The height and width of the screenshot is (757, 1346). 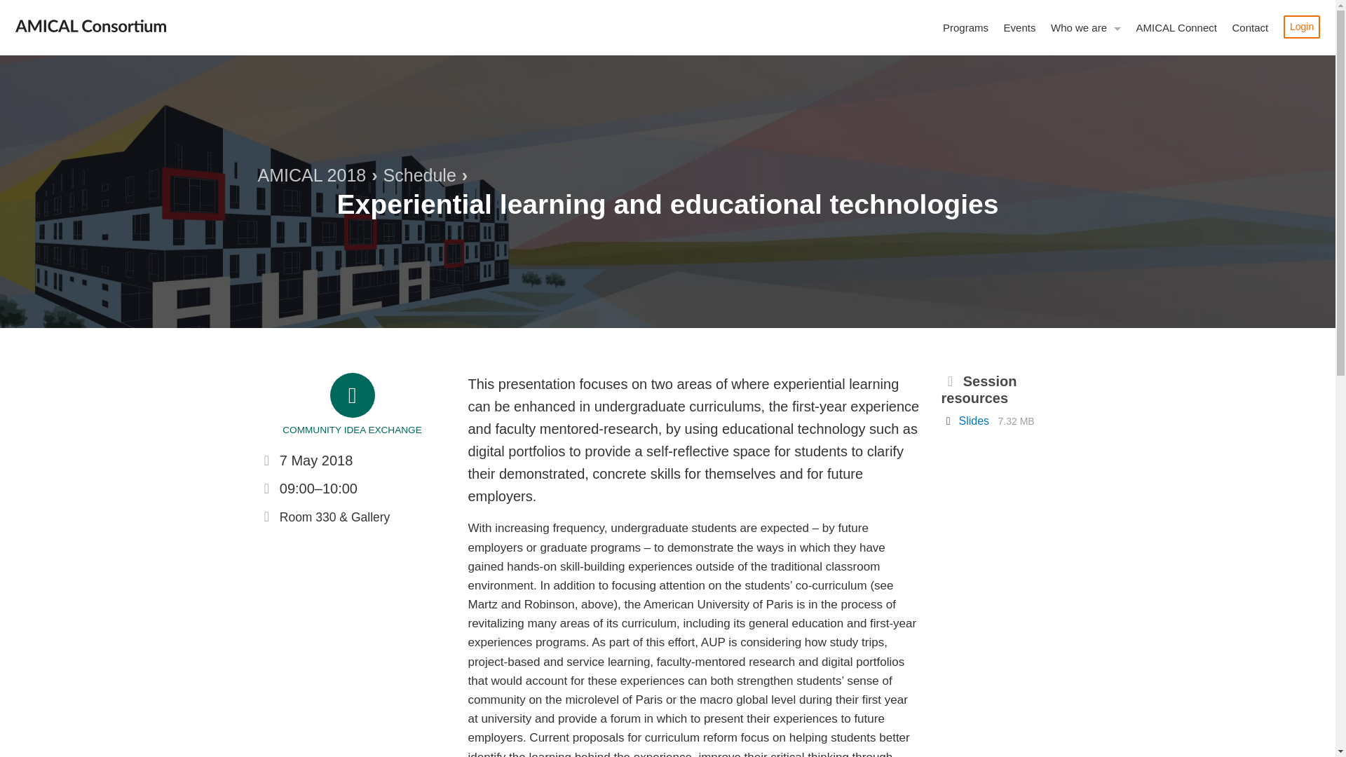 I want to click on Groups, so click(x=1046, y=104).